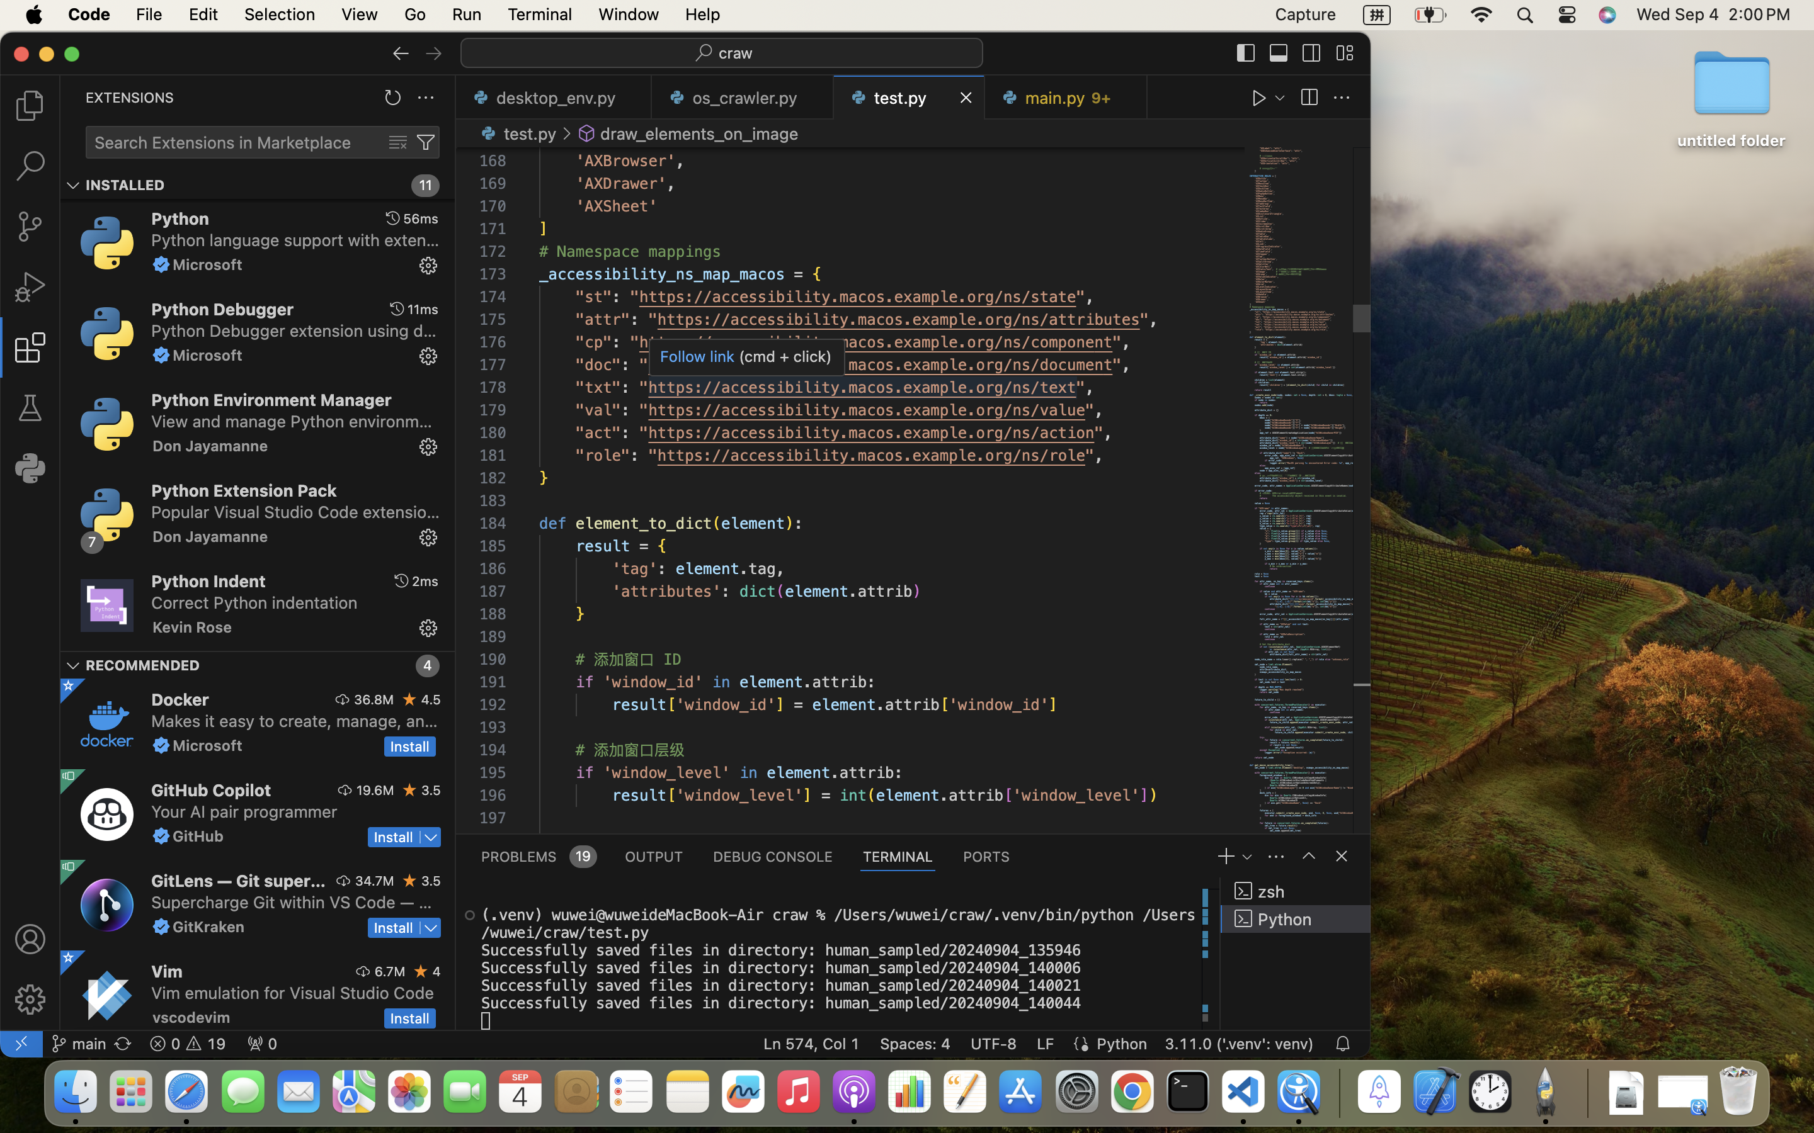  I want to click on , so click(434, 53).